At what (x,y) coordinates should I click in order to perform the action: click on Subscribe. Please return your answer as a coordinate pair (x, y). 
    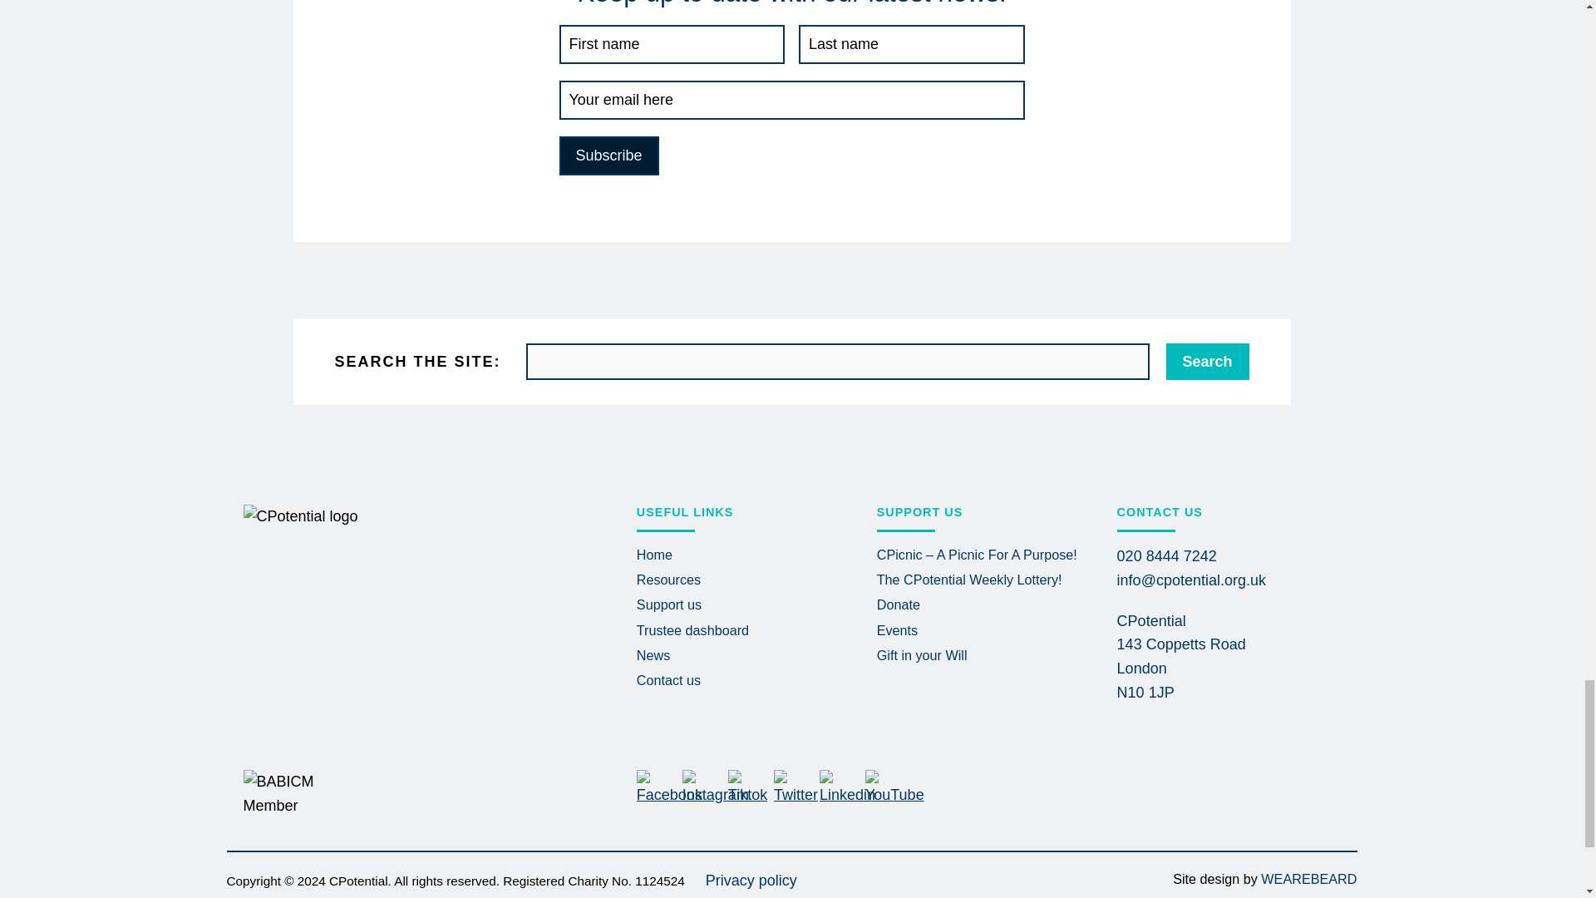
    Looking at the image, I should click on (608, 155).